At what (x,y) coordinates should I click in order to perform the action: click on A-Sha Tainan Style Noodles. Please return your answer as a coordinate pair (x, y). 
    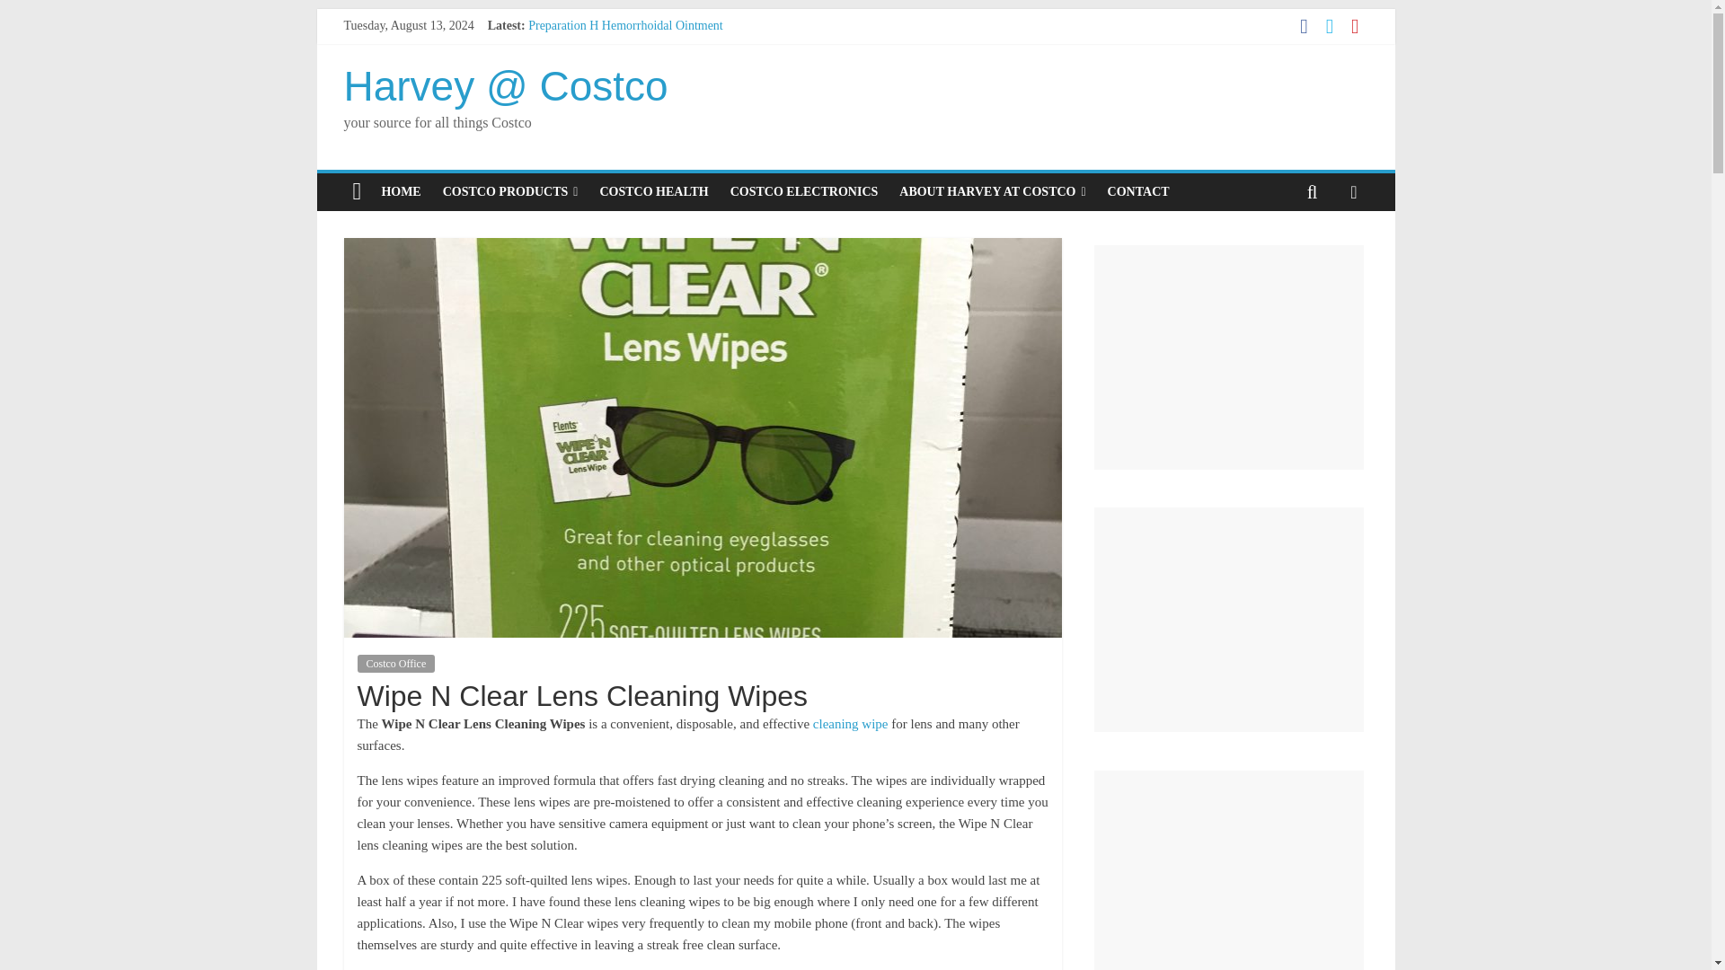
    Looking at the image, I should click on (598, 106).